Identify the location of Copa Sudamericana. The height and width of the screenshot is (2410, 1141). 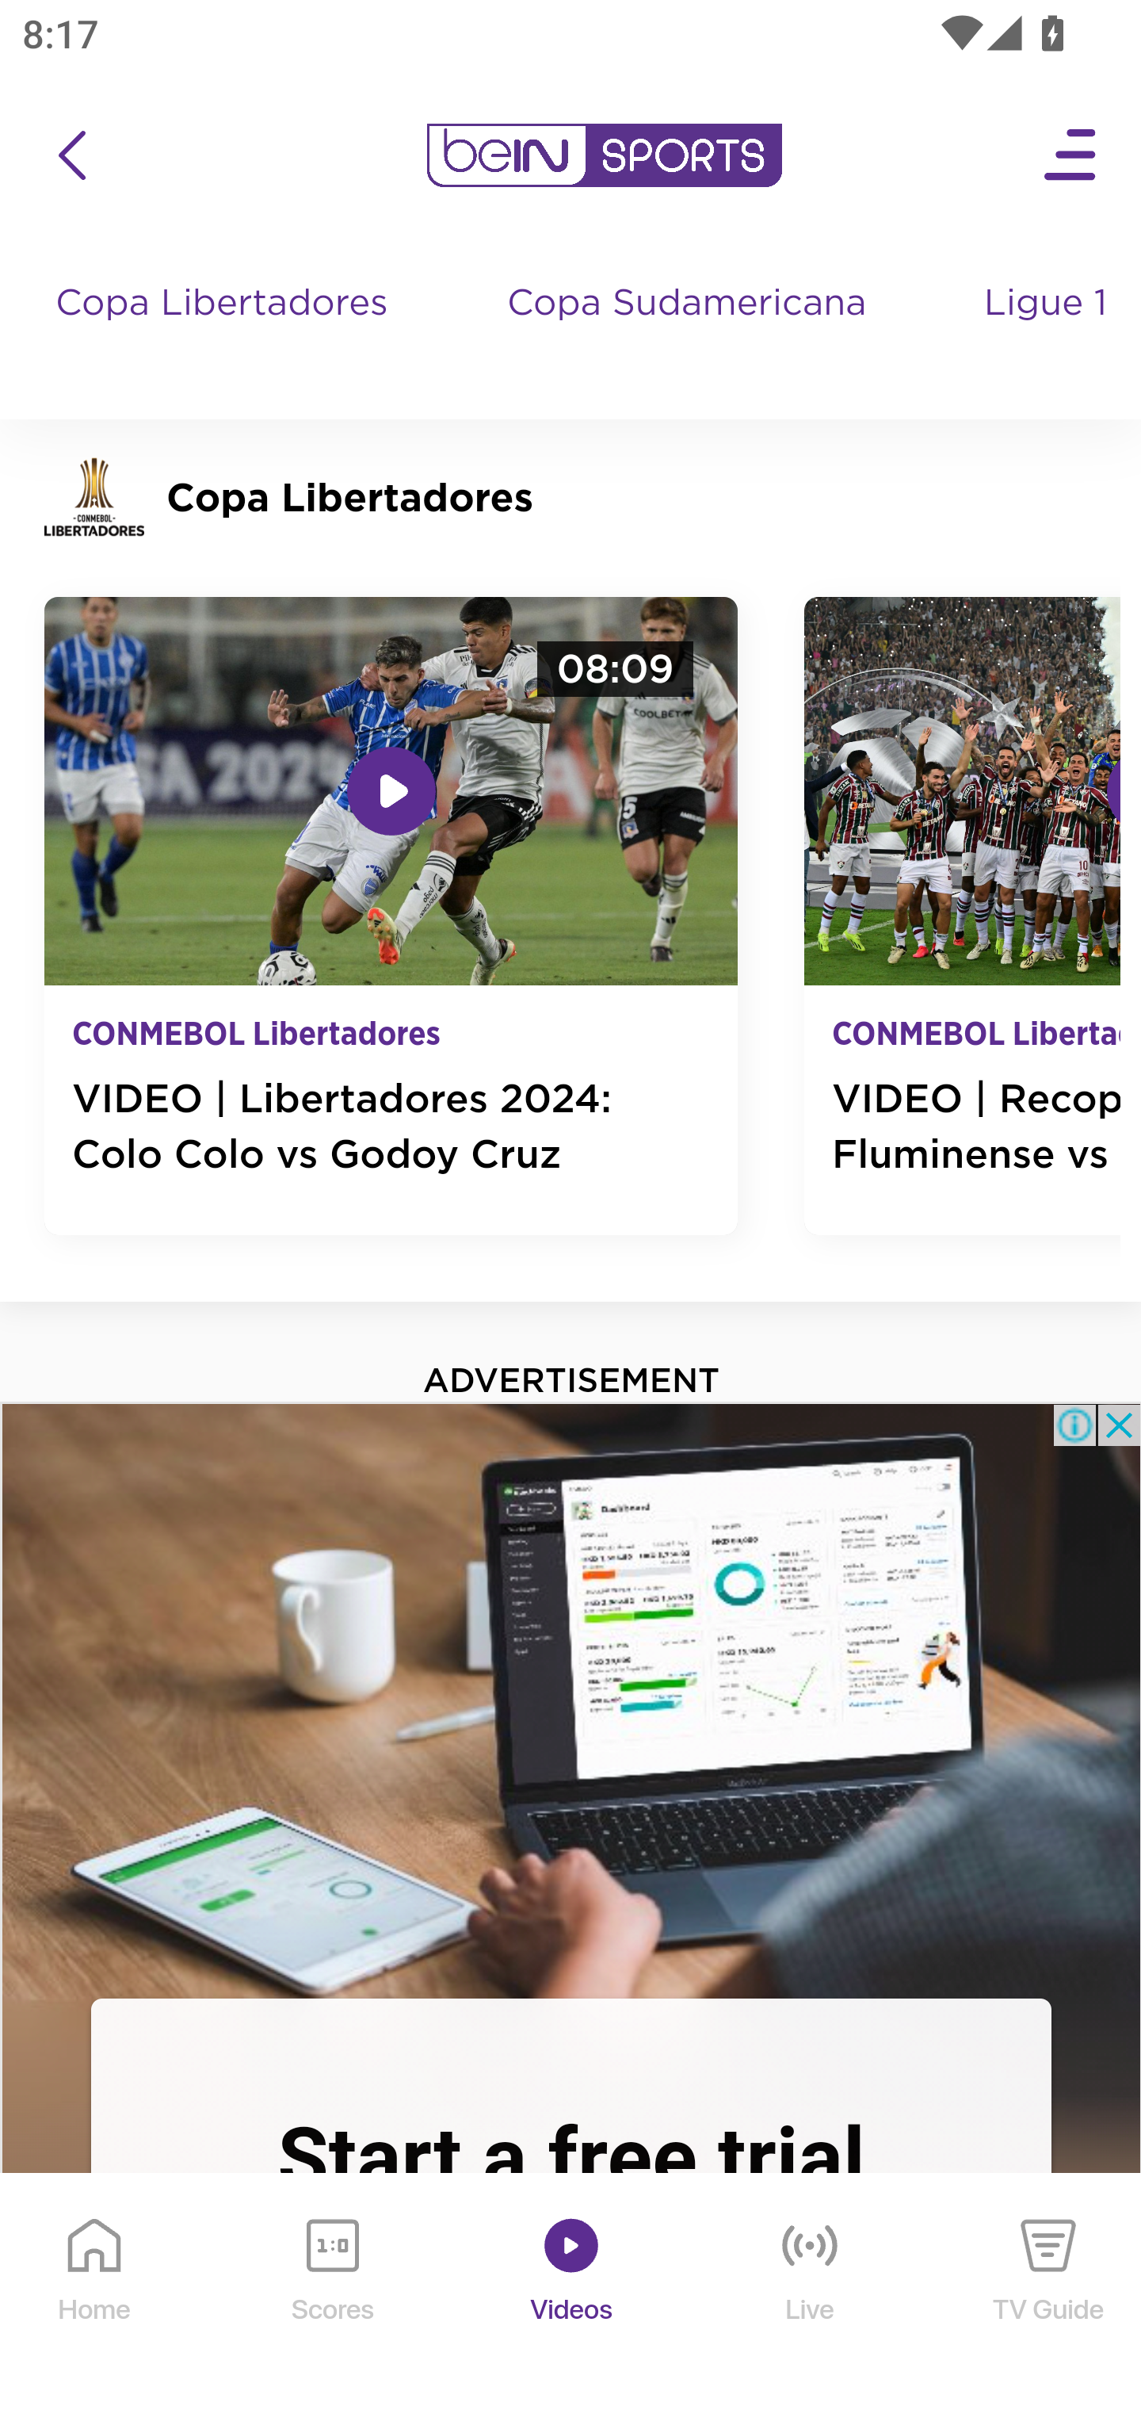
(689, 333).